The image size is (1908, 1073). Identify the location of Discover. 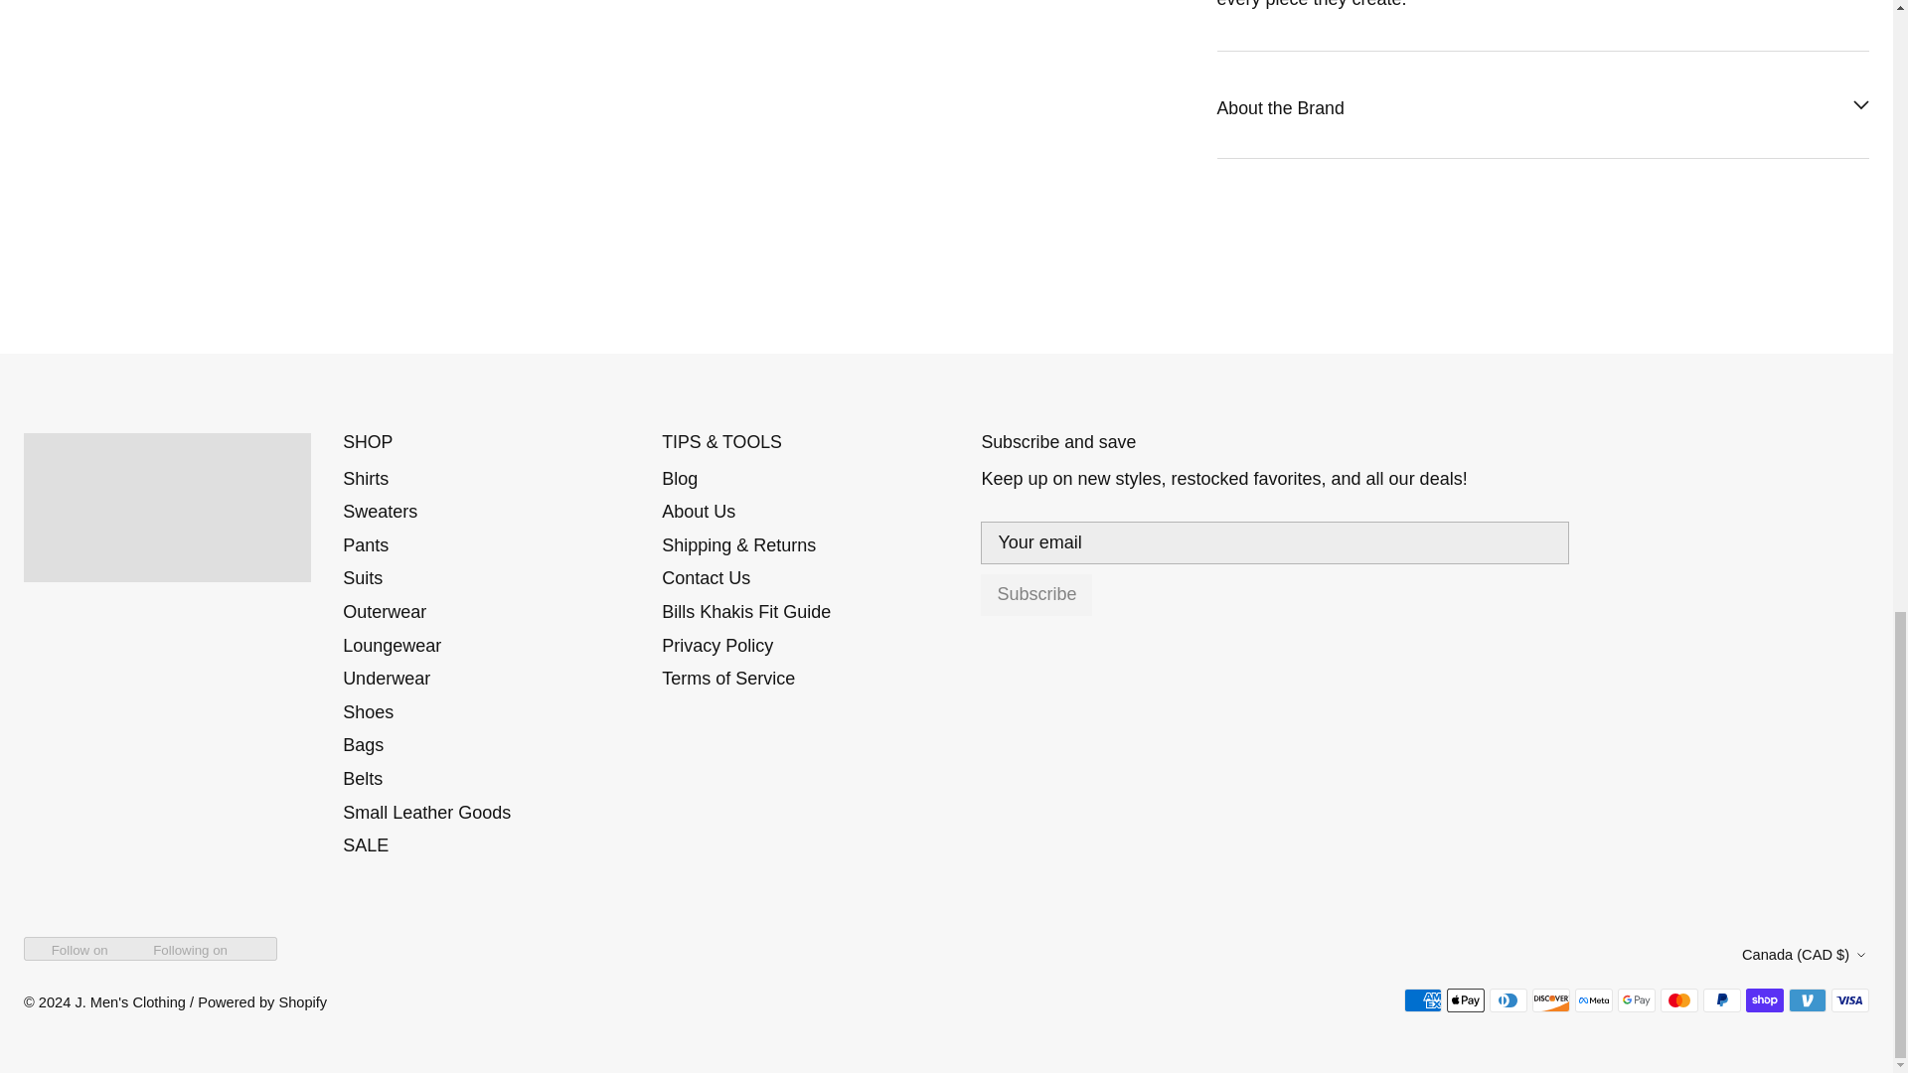
(1550, 999).